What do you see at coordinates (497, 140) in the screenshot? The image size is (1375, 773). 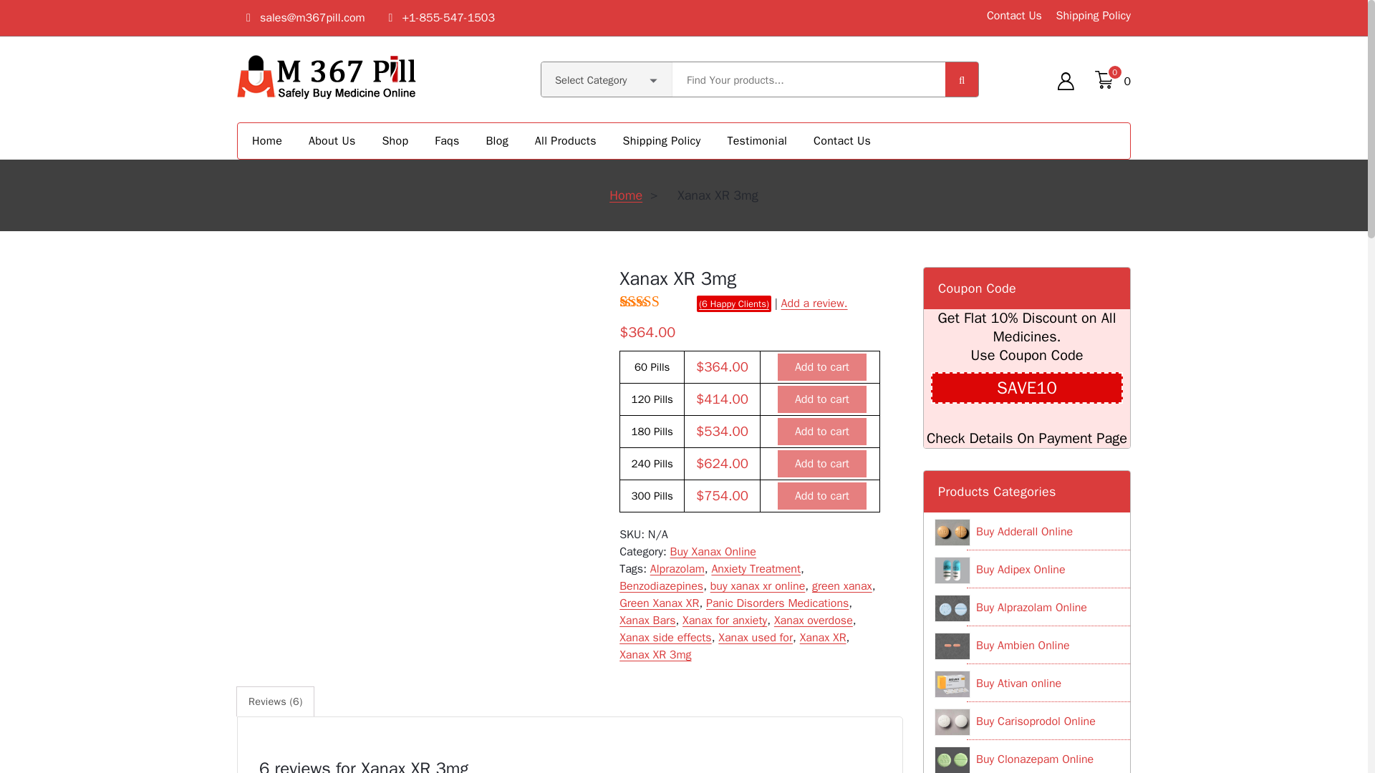 I see `Blog` at bounding box center [497, 140].